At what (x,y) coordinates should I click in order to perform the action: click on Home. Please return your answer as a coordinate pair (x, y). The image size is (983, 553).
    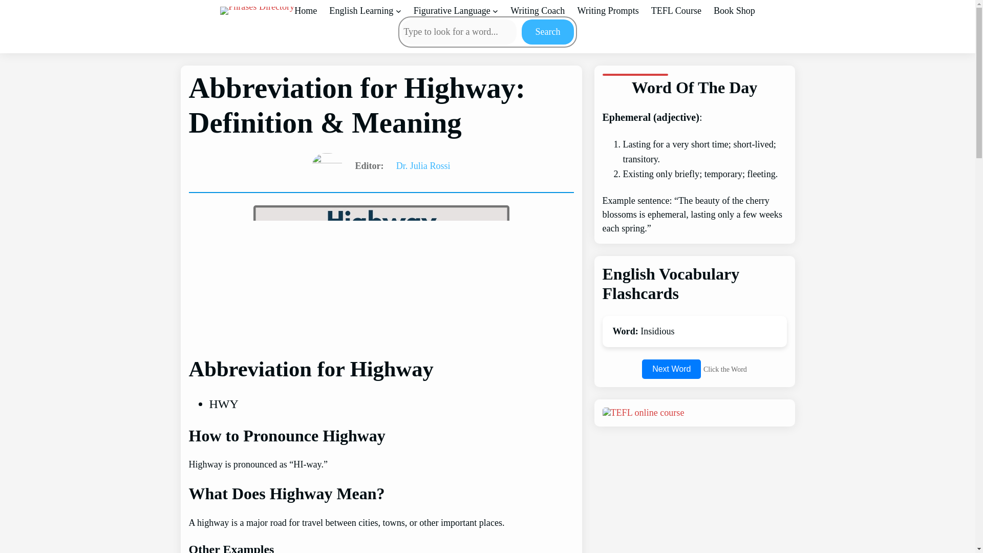
    Looking at the image, I should click on (305, 11).